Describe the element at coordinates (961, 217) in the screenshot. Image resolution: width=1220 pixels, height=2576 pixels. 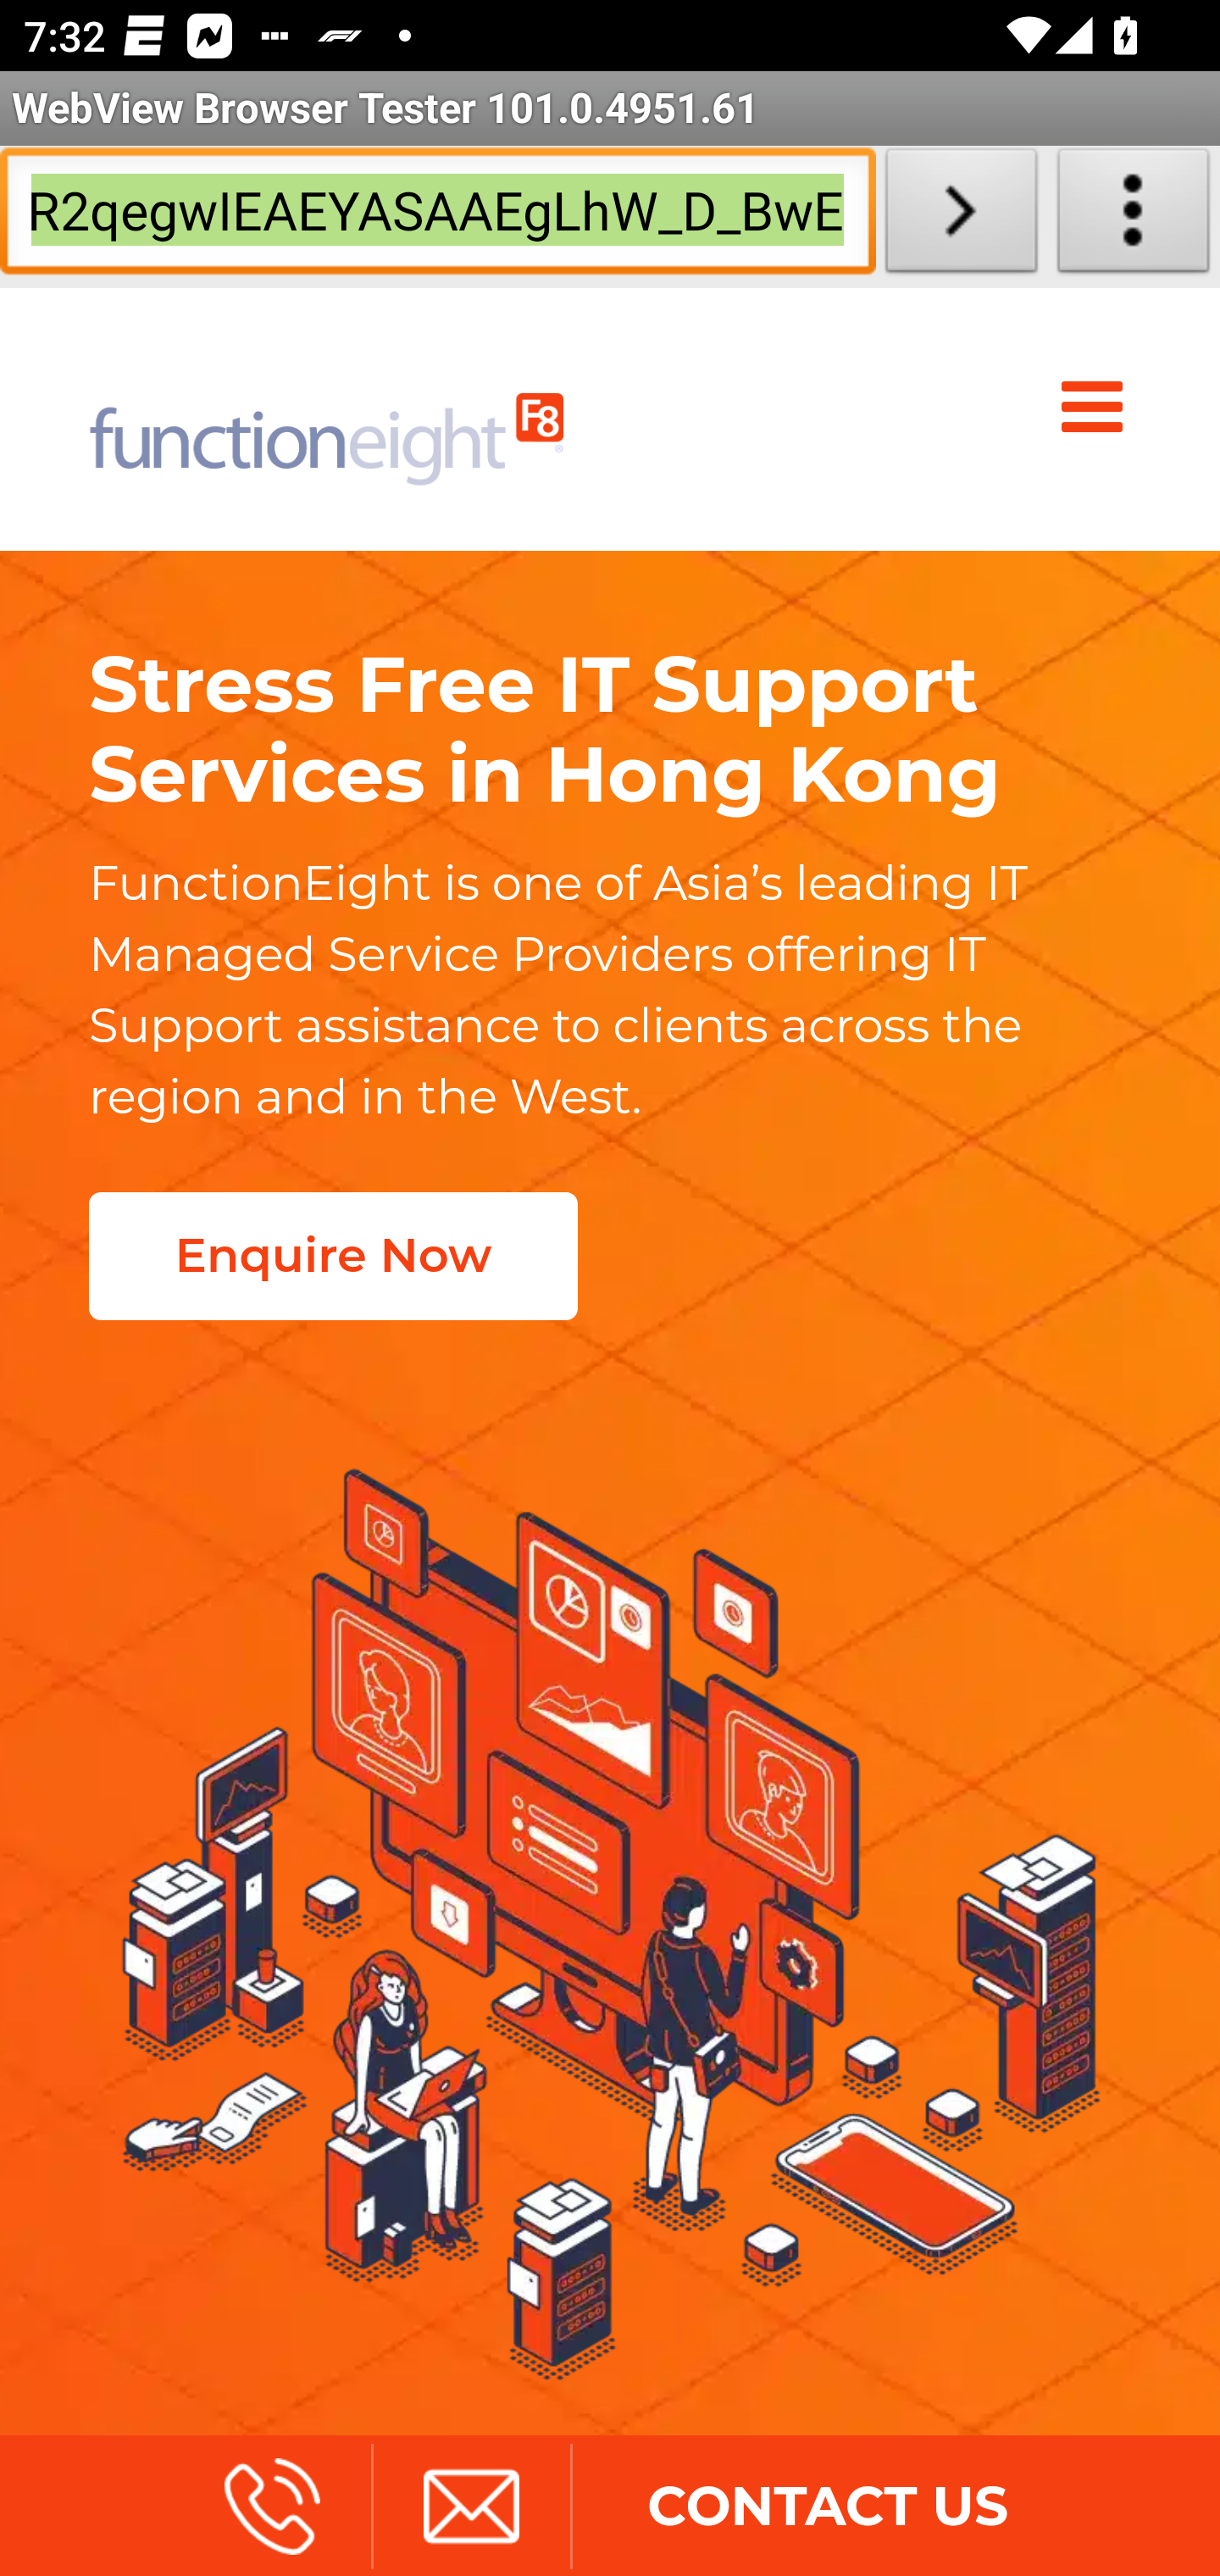
I see `Load URL` at that location.